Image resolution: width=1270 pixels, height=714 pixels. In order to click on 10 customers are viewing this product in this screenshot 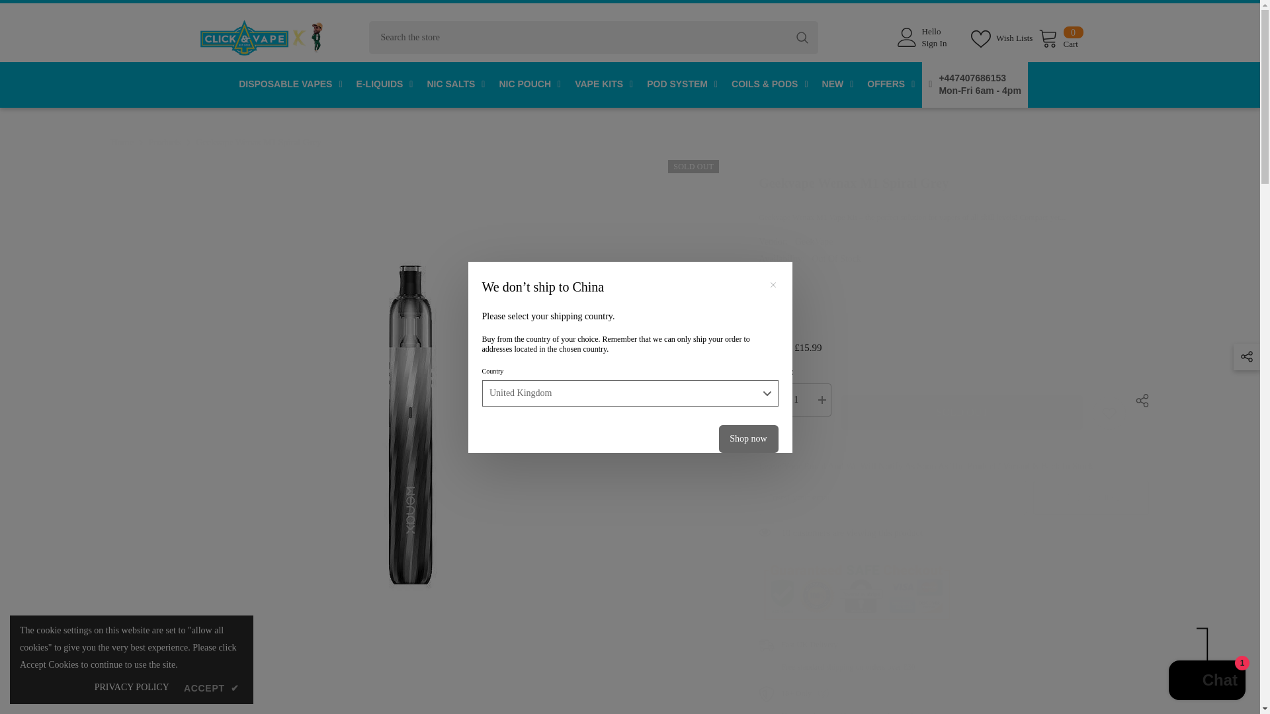, I will do `click(954, 541)`.